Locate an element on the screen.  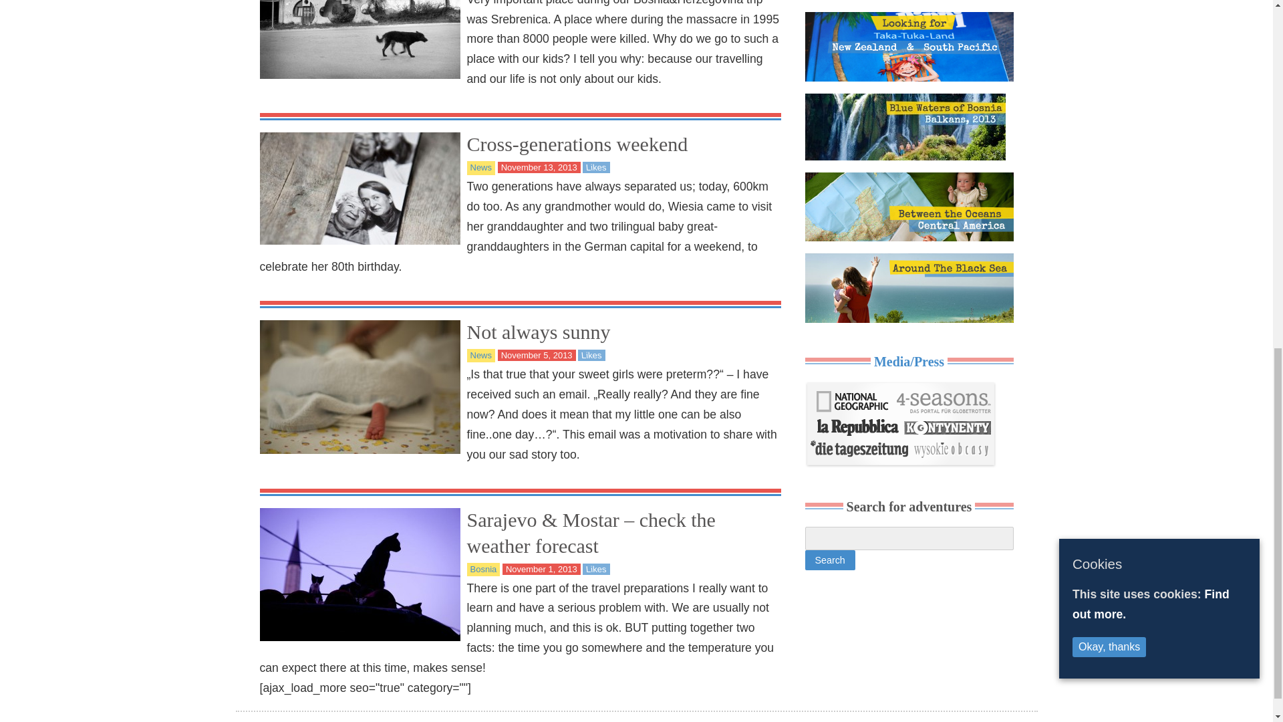
Search is located at coordinates (829, 560).